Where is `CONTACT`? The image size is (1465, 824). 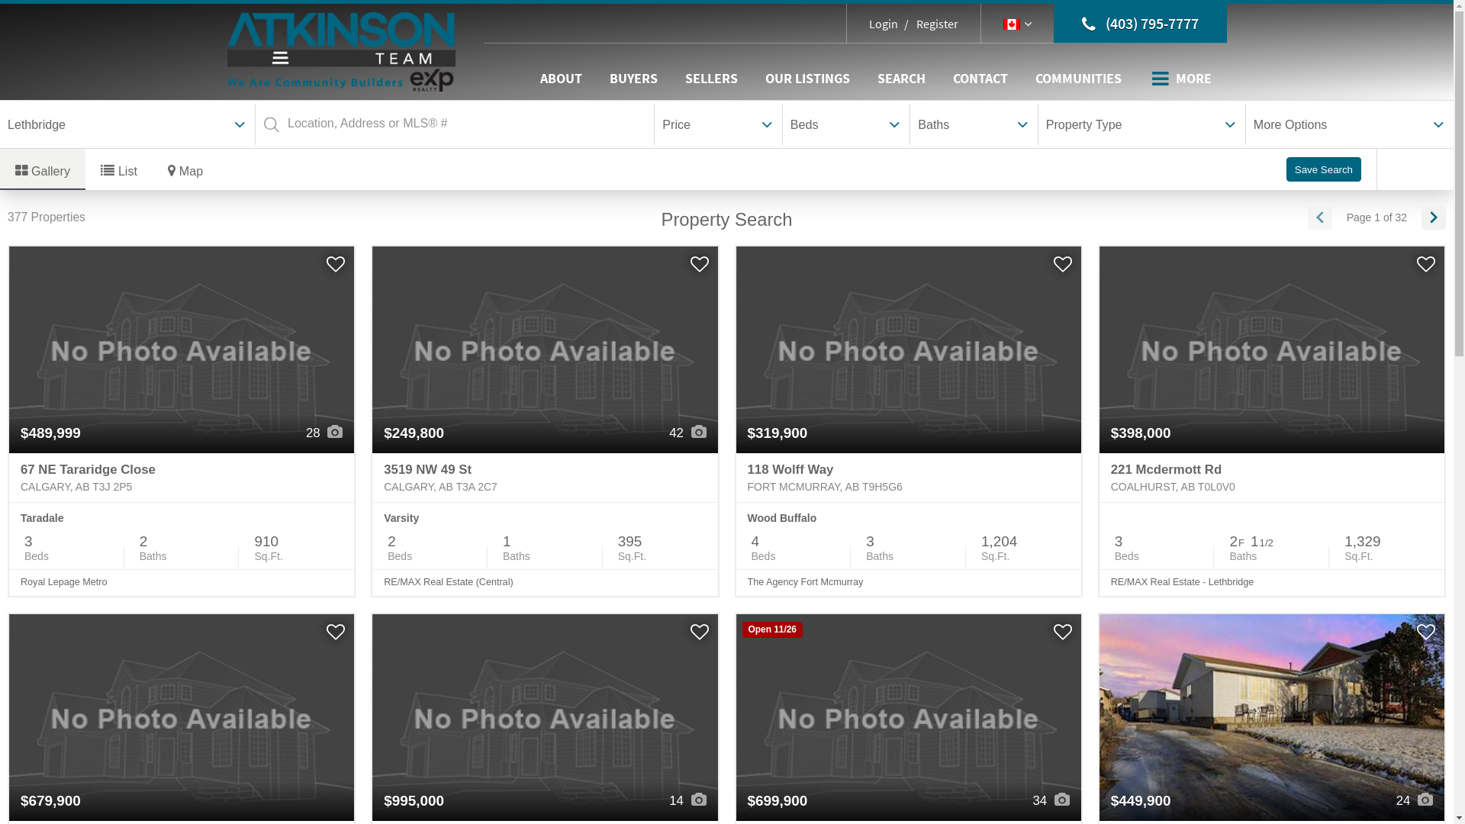 CONTACT is located at coordinates (980, 79).